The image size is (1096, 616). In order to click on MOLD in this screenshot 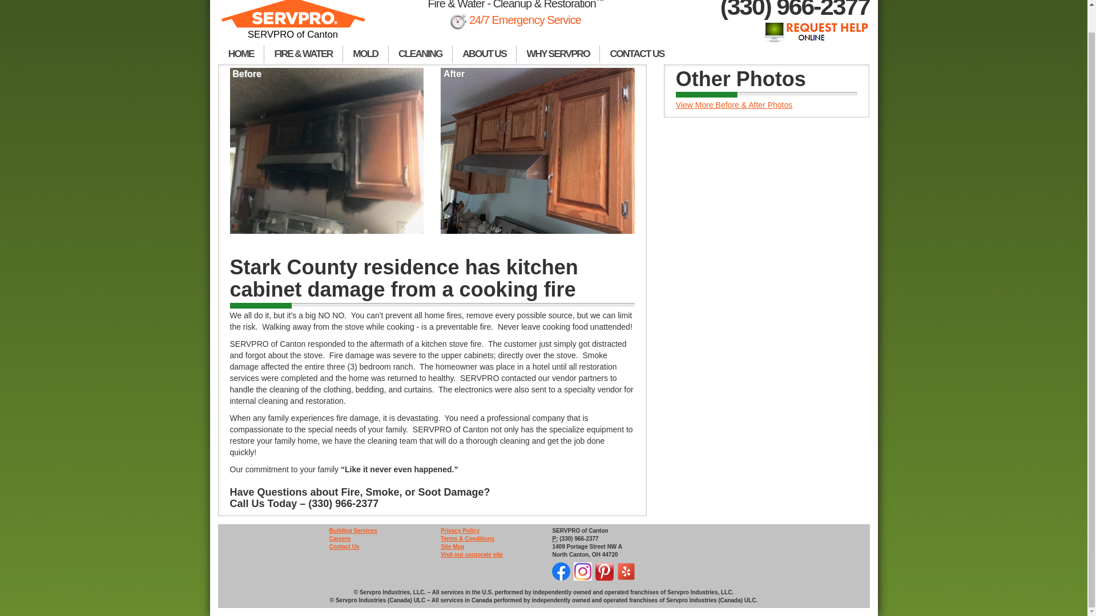, I will do `click(365, 55)`.